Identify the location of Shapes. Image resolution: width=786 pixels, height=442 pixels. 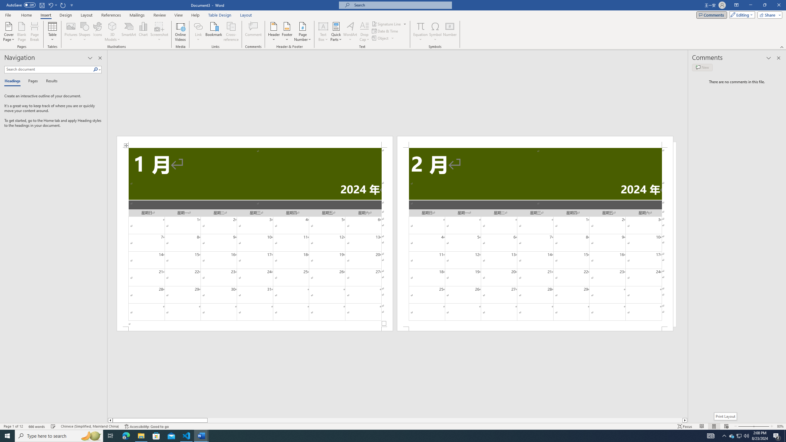
(85, 32).